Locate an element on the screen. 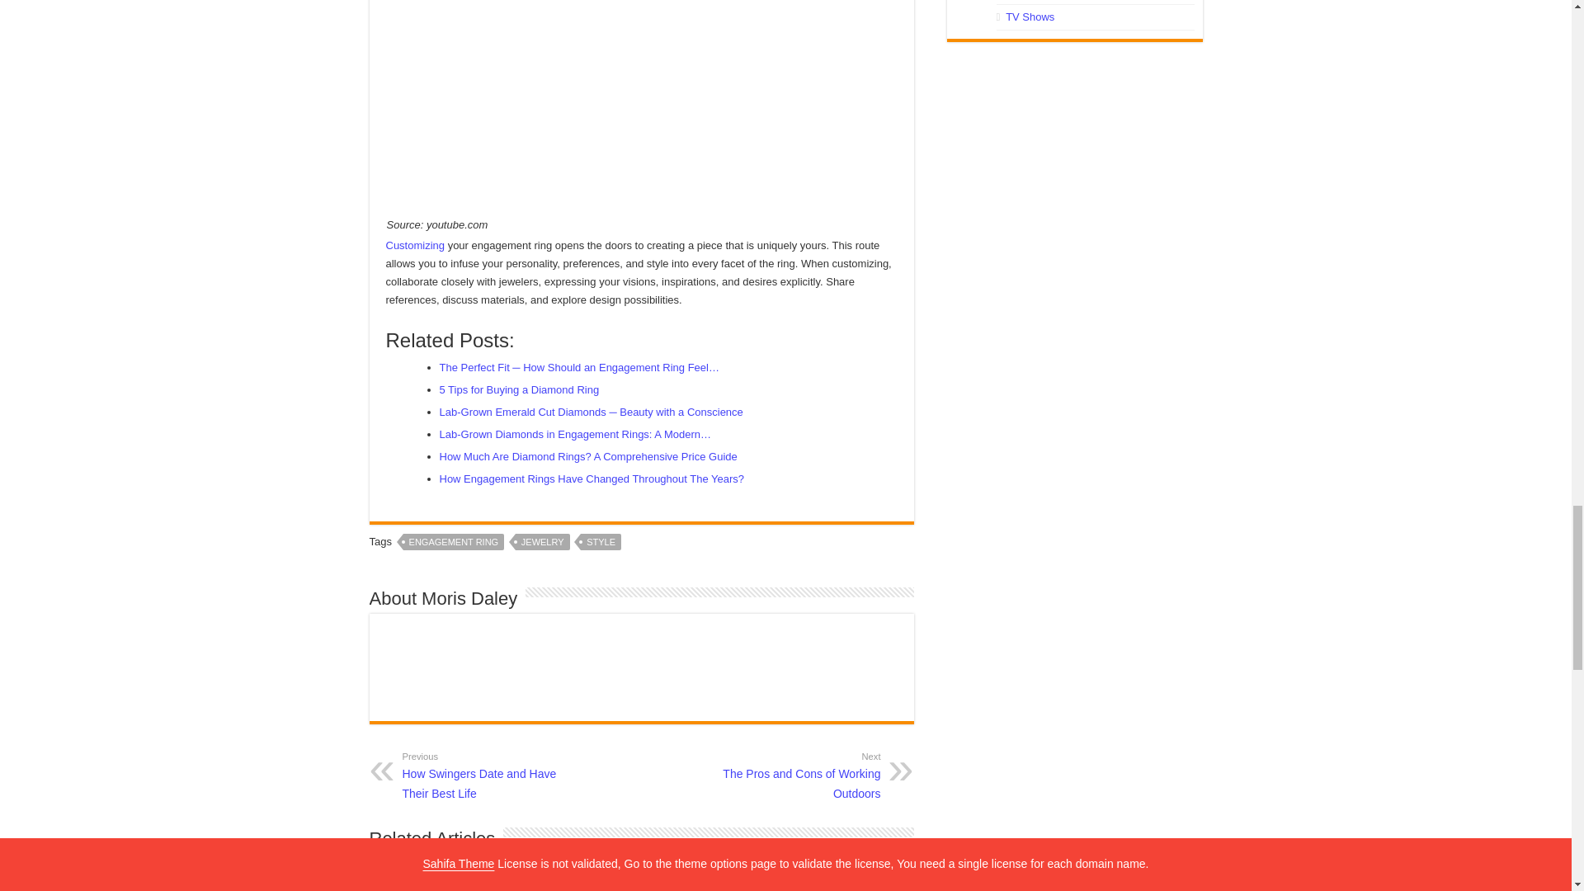 The width and height of the screenshot is (1584, 891). JEWELRY is located at coordinates (518, 389).